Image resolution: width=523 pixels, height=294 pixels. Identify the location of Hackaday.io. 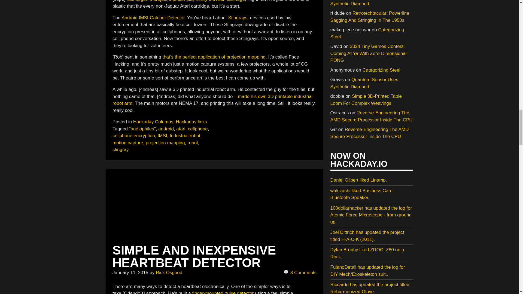
(223, 292).